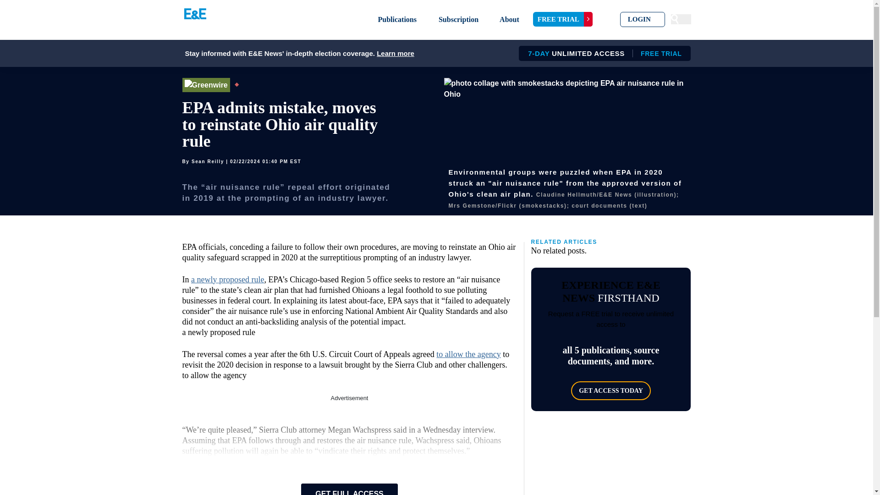 The height and width of the screenshot is (495, 880). What do you see at coordinates (397, 19) in the screenshot?
I see `Publications` at bounding box center [397, 19].